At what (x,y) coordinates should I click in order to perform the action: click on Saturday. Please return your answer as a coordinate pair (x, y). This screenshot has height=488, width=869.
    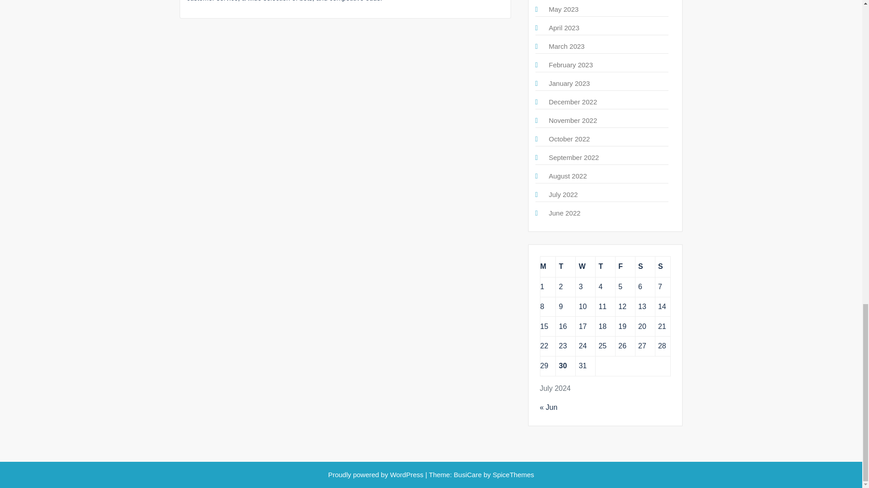
    Looking at the image, I should click on (645, 267).